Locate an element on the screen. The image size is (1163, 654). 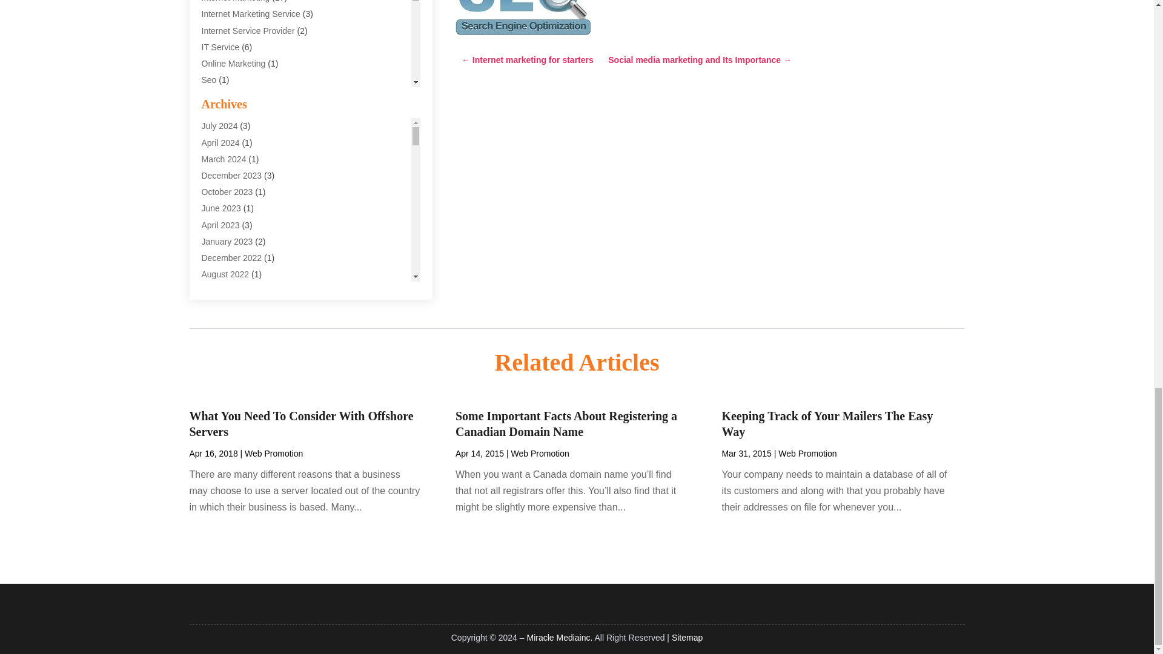
Supply Chain Management is located at coordinates (252, 130).